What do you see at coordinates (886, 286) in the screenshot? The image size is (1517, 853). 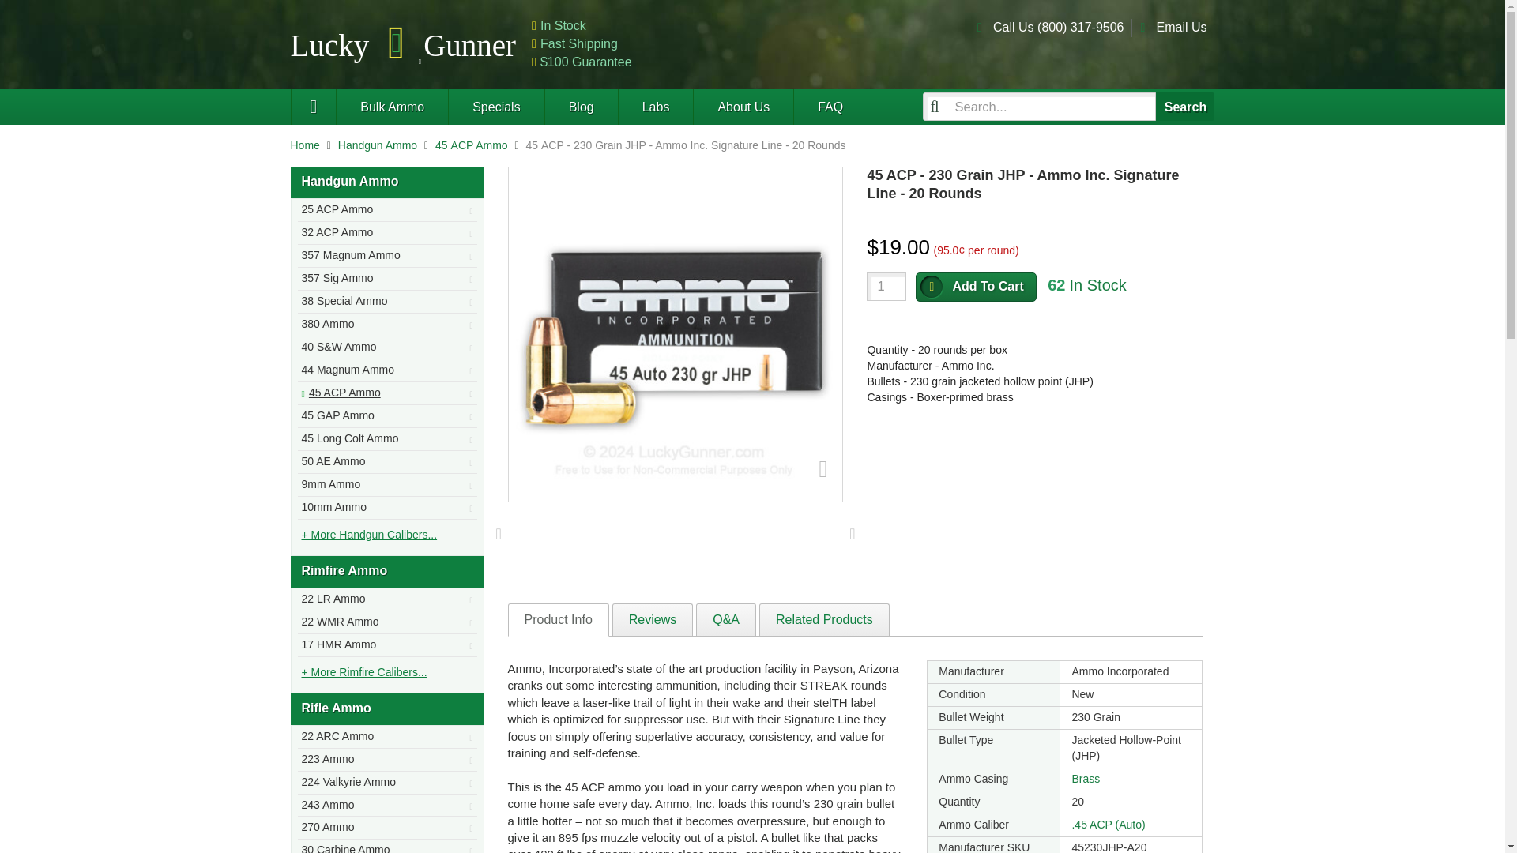 I see `1` at bounding box center [886, 286].